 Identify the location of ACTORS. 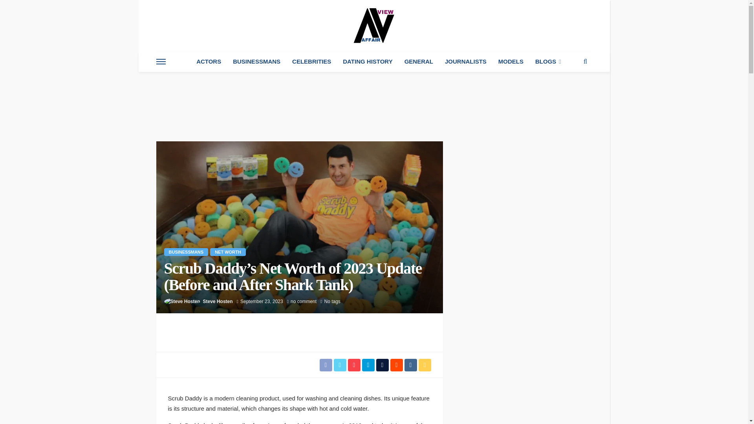
(209, 61).